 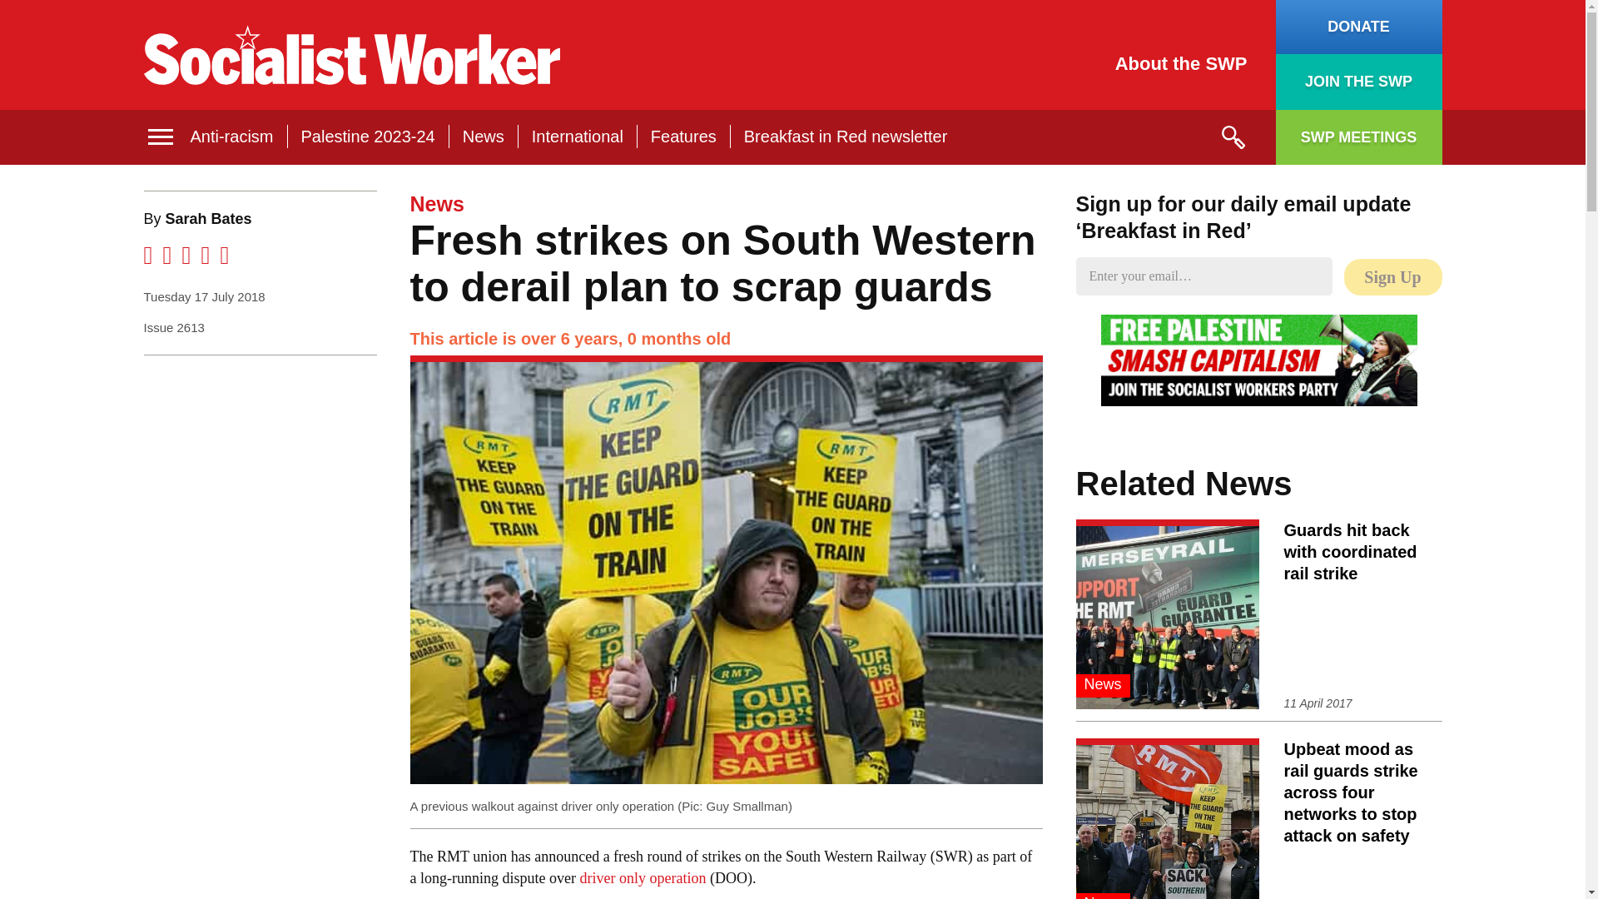 What do you see at coordinates (1392, 277) in the screenshot?
I see `Sign Up` at bounding box center [1392, 277].